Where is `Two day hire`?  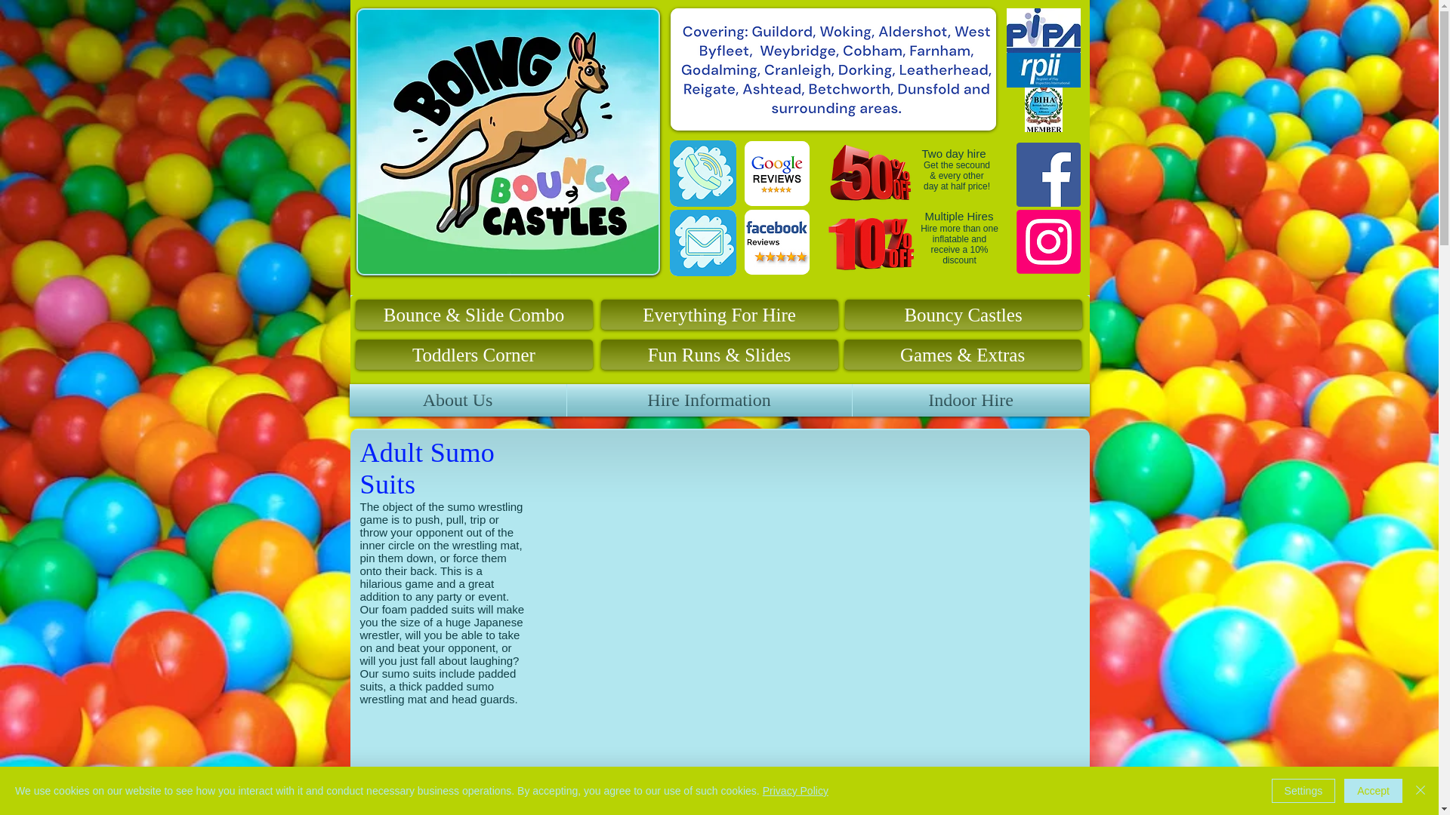 Two day hire is located at coordinates (953, 153).